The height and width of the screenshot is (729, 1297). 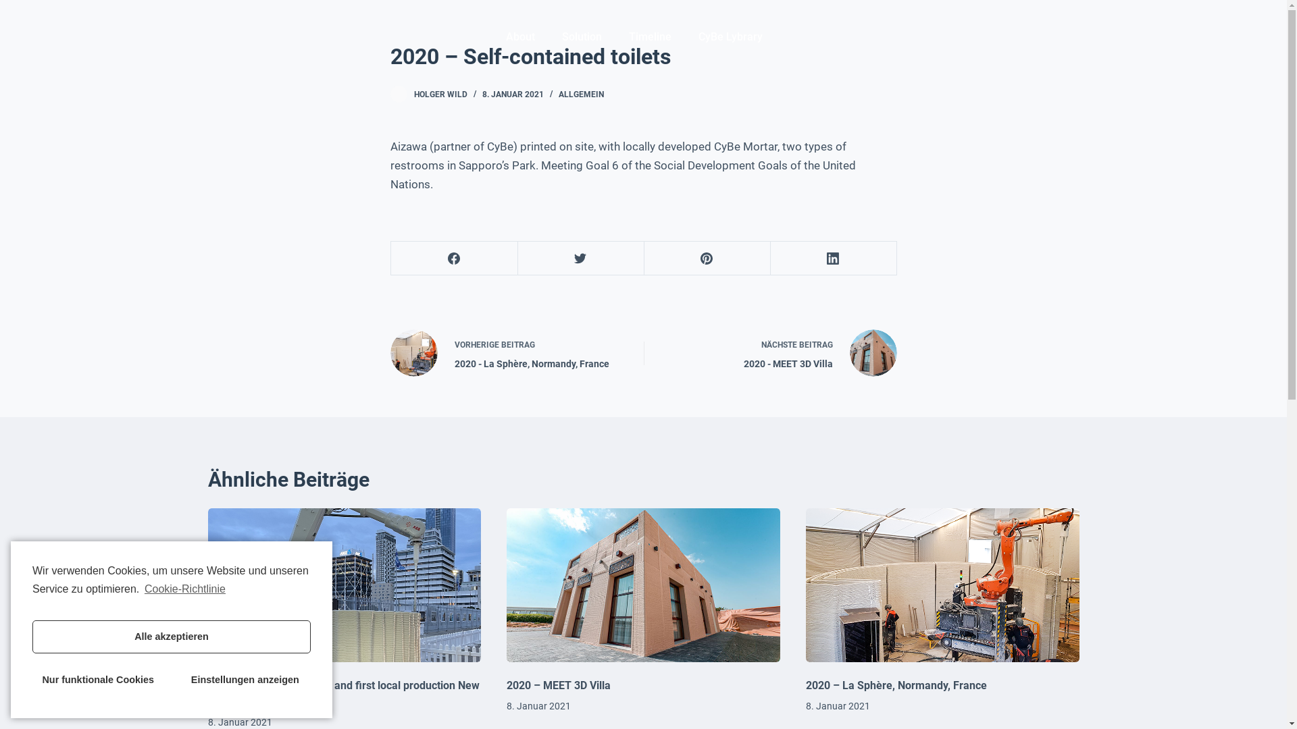 I want to click on Zum Inhalt springen, so click(x=14, y=7).